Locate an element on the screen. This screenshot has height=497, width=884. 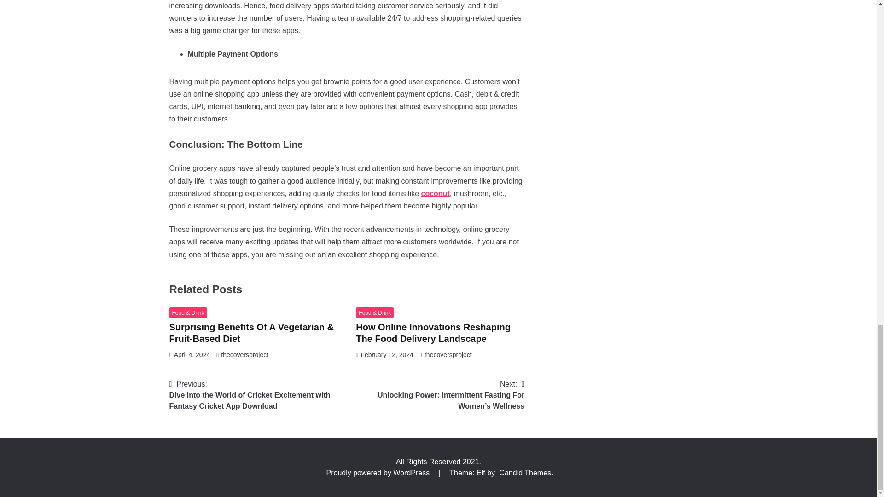
coconut is located at coordinates (435, 193).